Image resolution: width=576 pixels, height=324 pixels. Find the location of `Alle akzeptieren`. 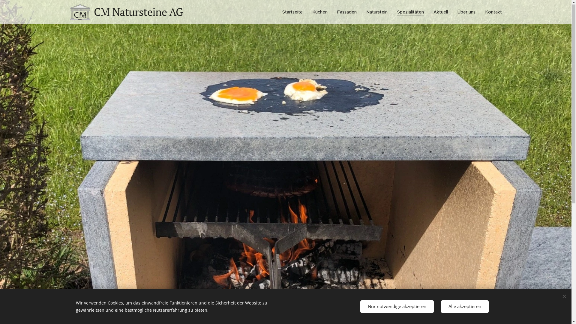

Alle akzeptieren is located at coordinates (465, 307).